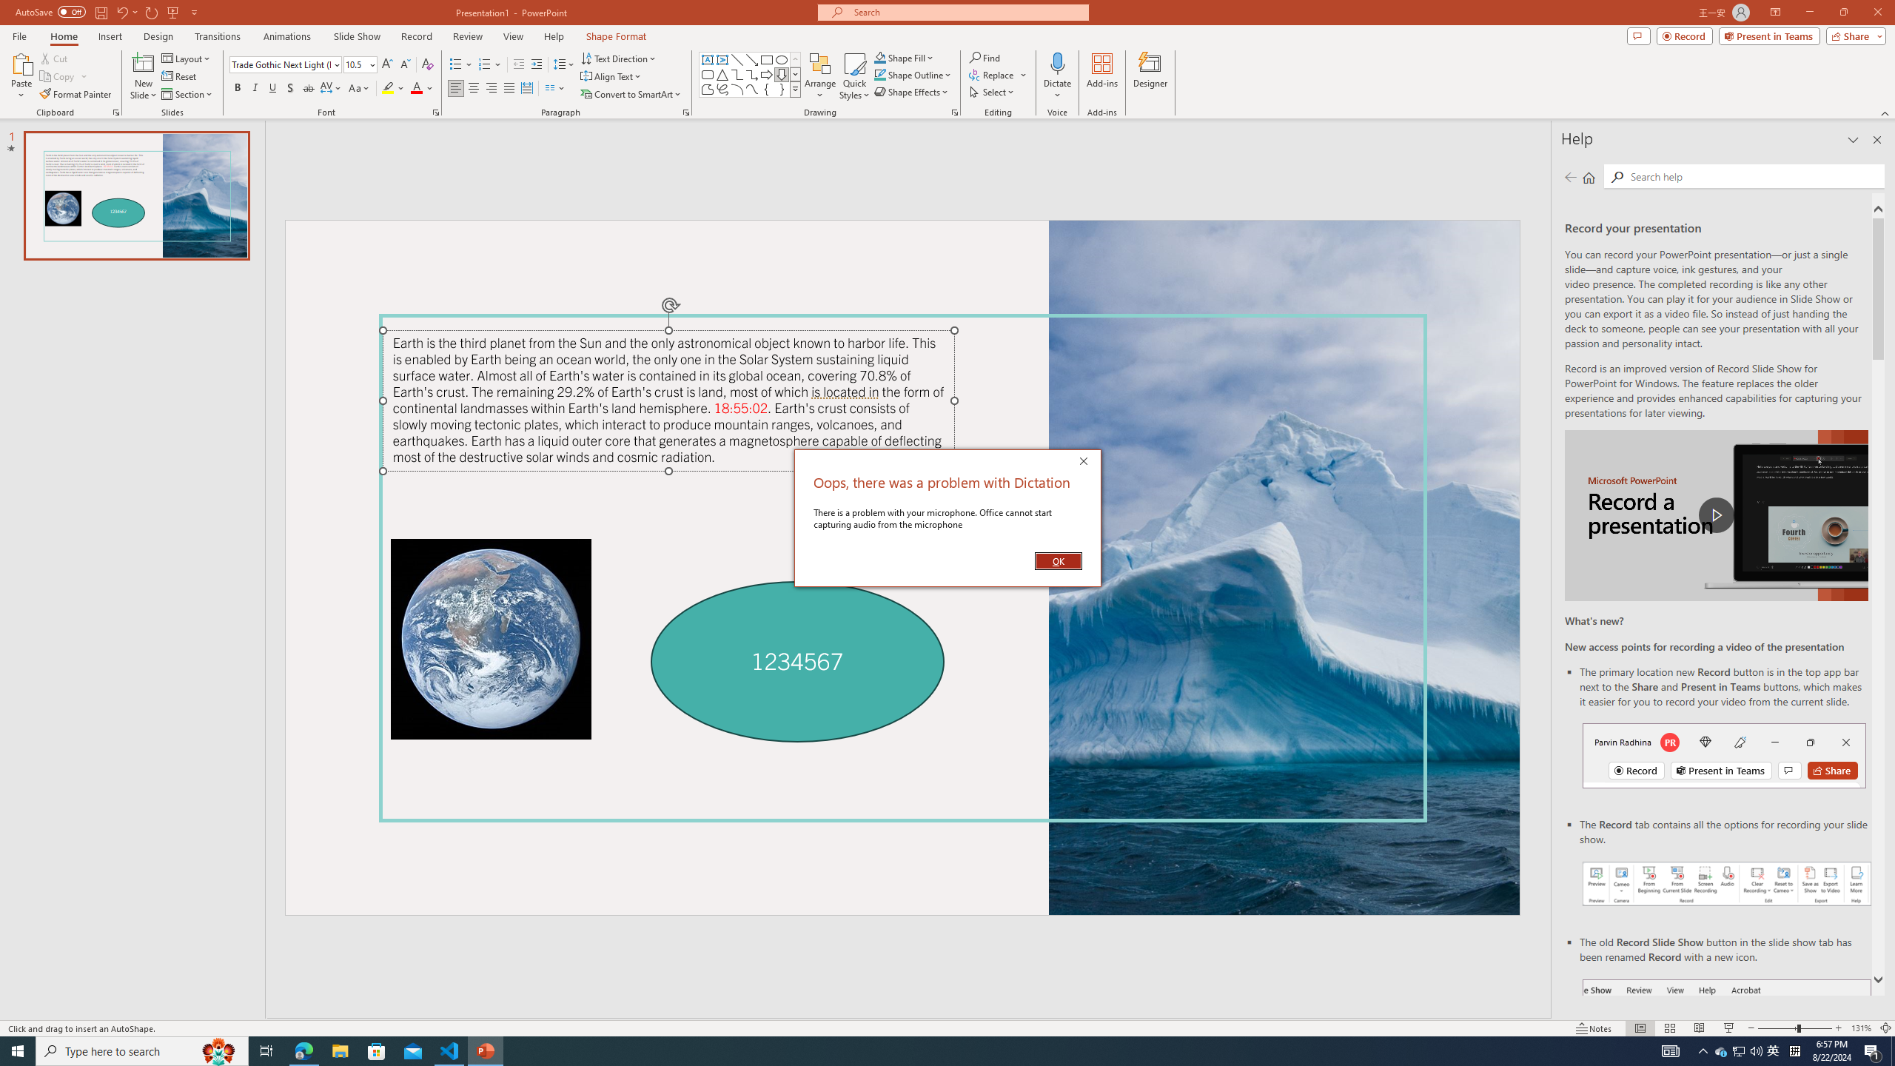 This screenshot has width=1895, height=1066. Describe the element at coordinates (905, 58) in the screenshot. I see `Shape Fill` at that location.